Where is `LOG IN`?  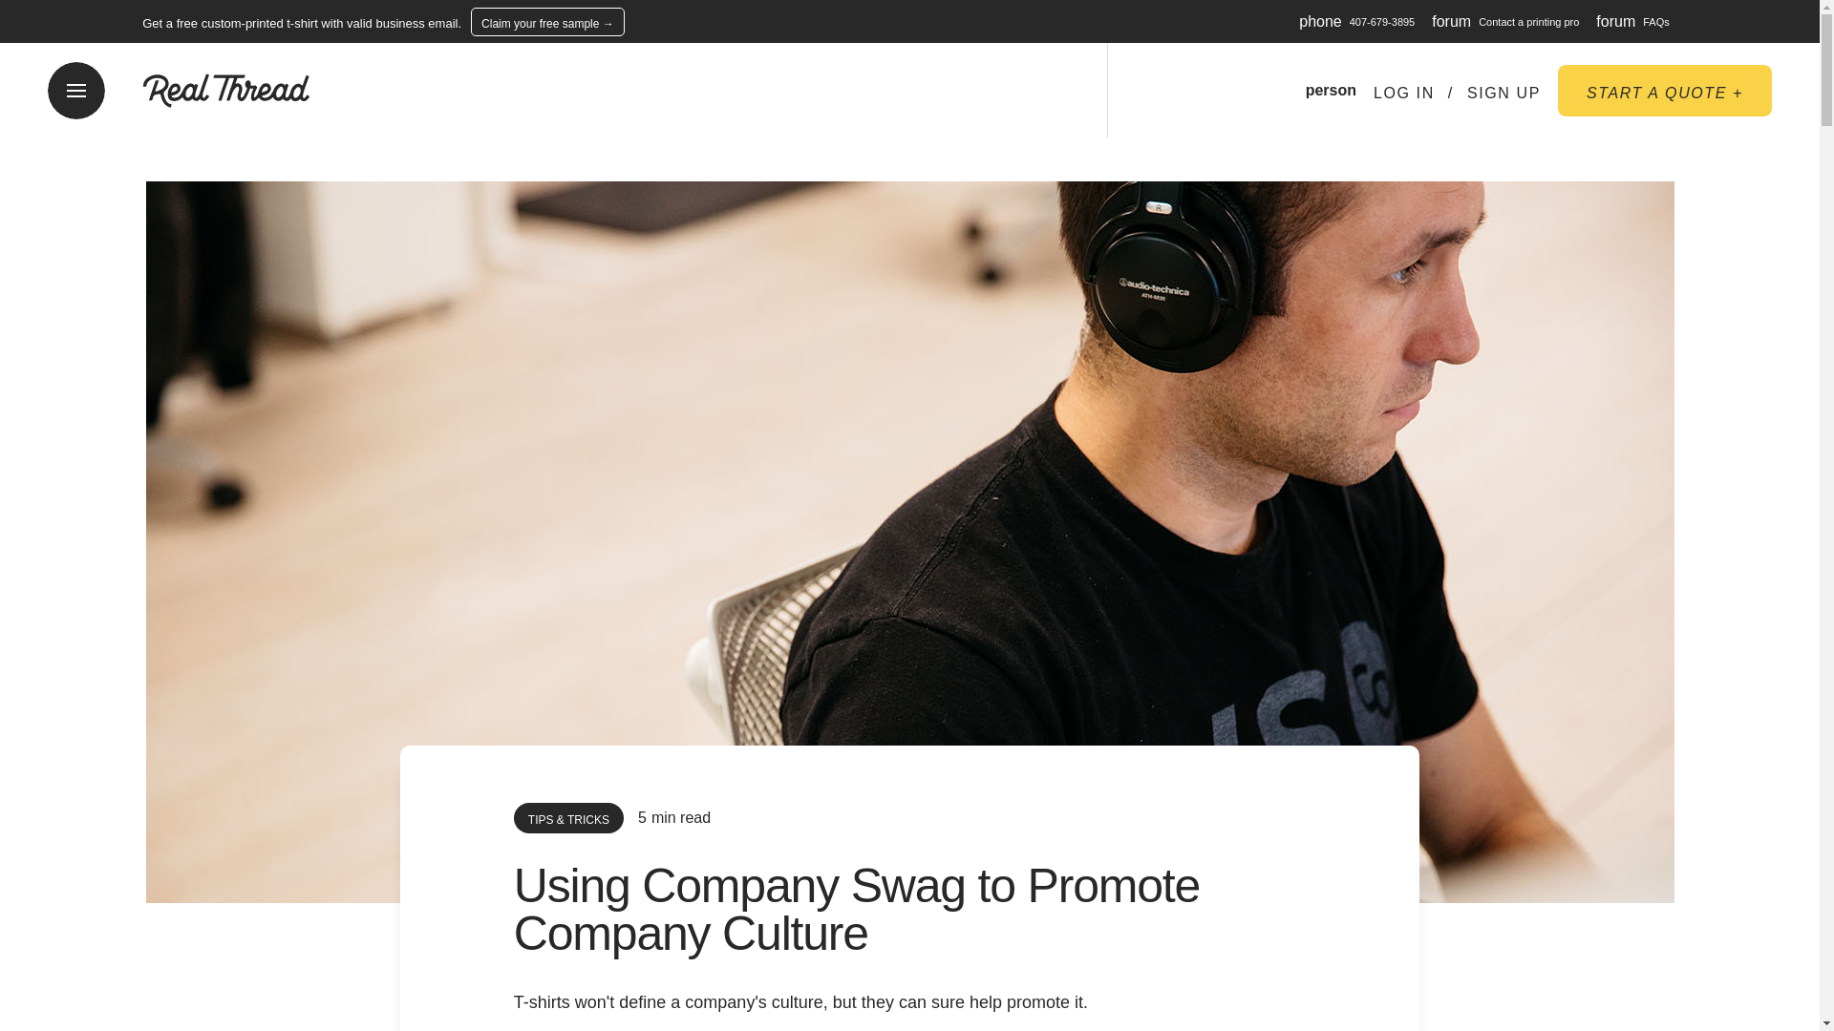 LOG IN is located at coordinates (1404, 94).